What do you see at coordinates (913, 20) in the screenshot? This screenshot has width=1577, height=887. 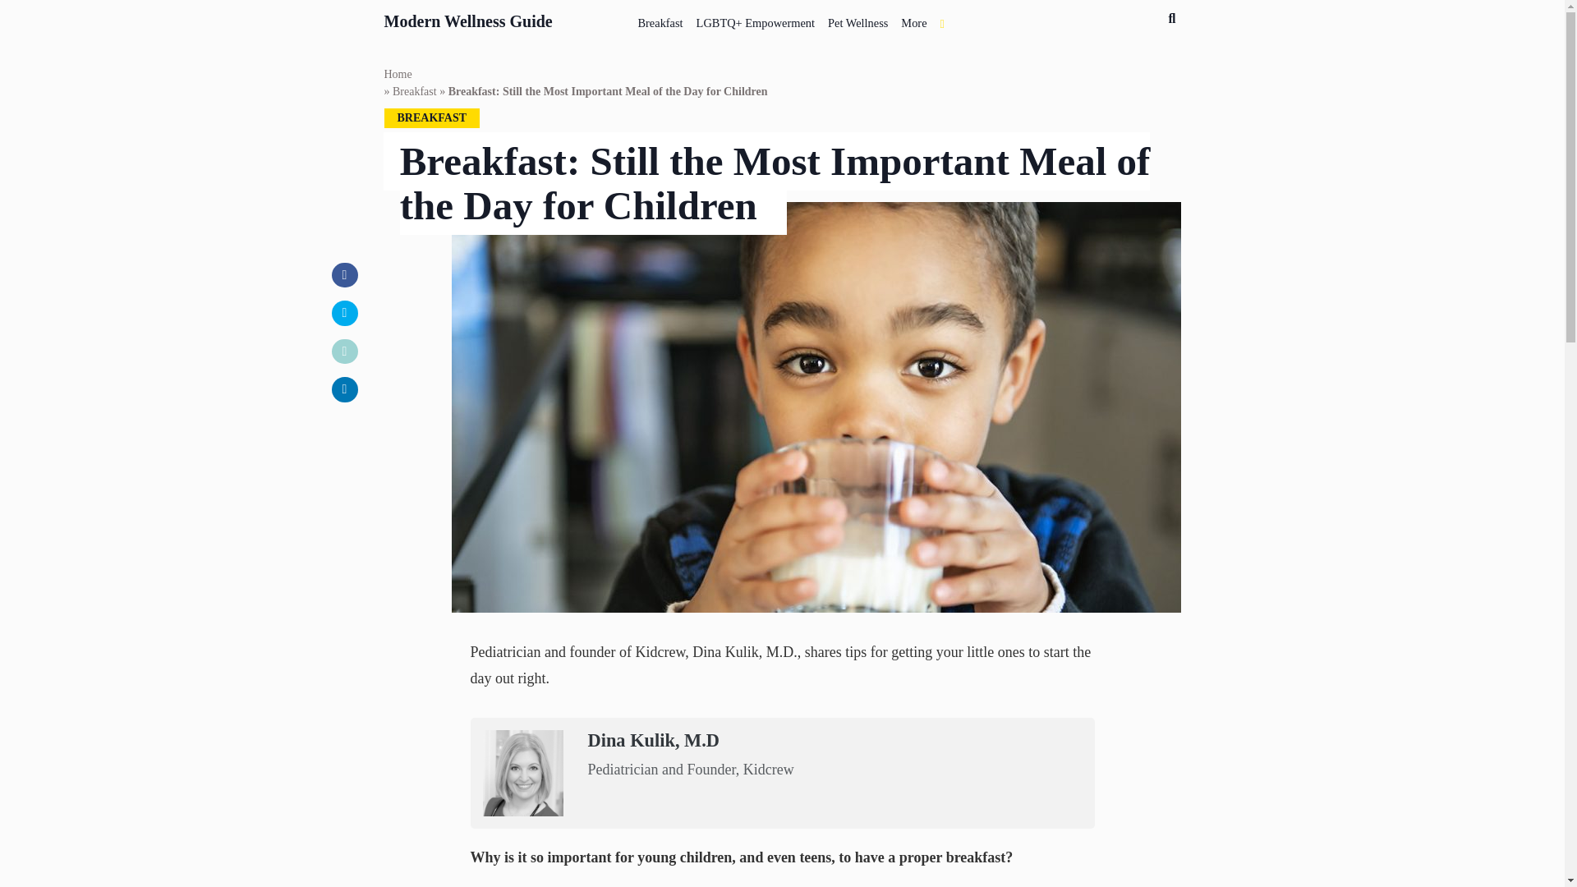 I see `More` at bounding box center [913, 20].